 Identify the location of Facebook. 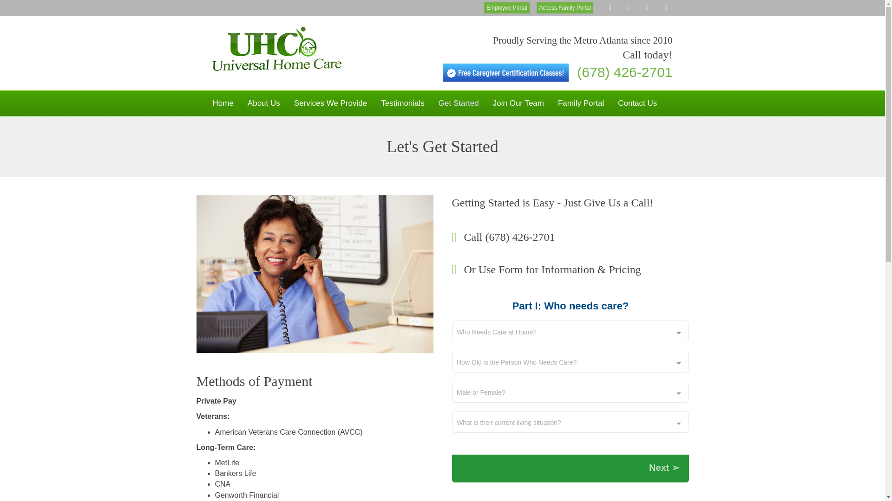
(613, 7).